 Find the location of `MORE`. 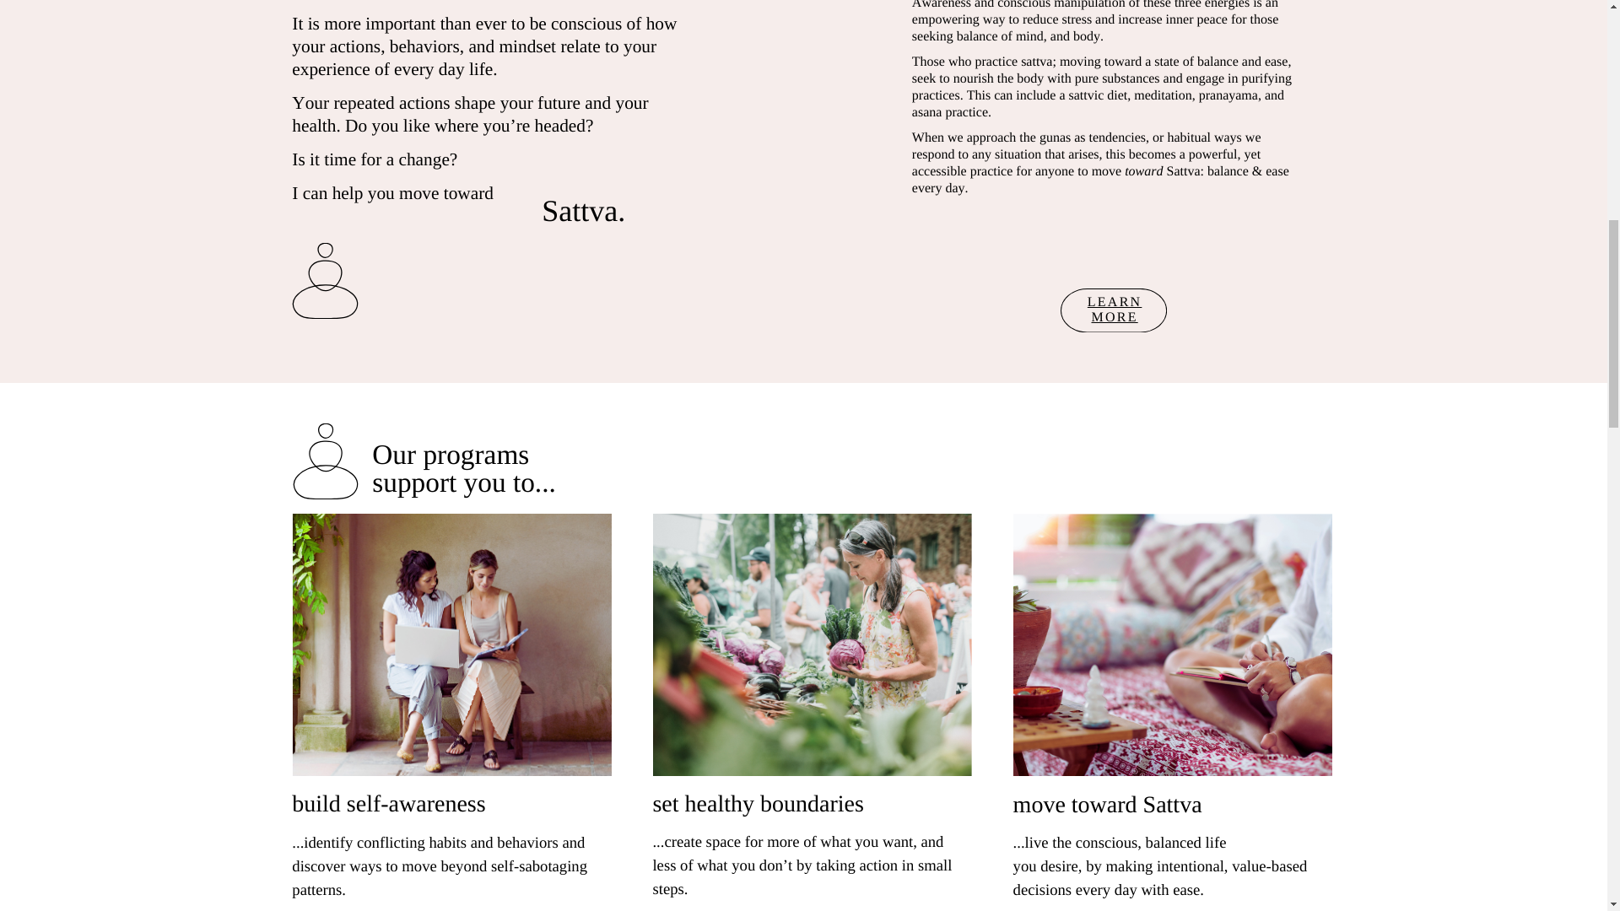

MORE is located at coordinates (1114, 317).